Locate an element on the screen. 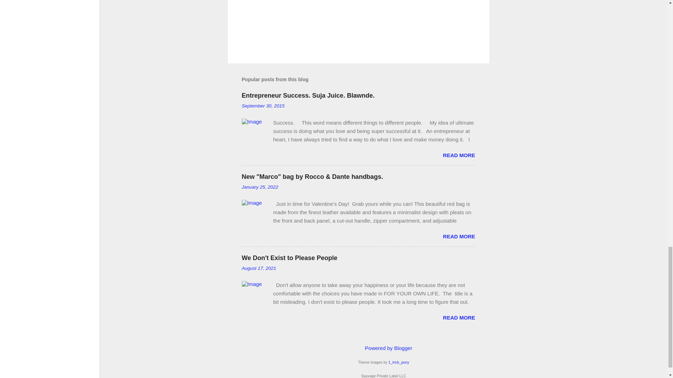 The height and width of the screenshot is (378, 673). August 17, 2021 is located at coordinates (259, 268).